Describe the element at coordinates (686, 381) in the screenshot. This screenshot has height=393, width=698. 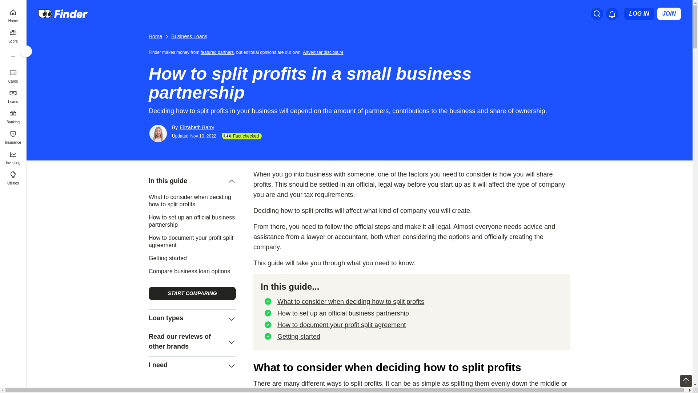
I see `Back to Top` at that location.